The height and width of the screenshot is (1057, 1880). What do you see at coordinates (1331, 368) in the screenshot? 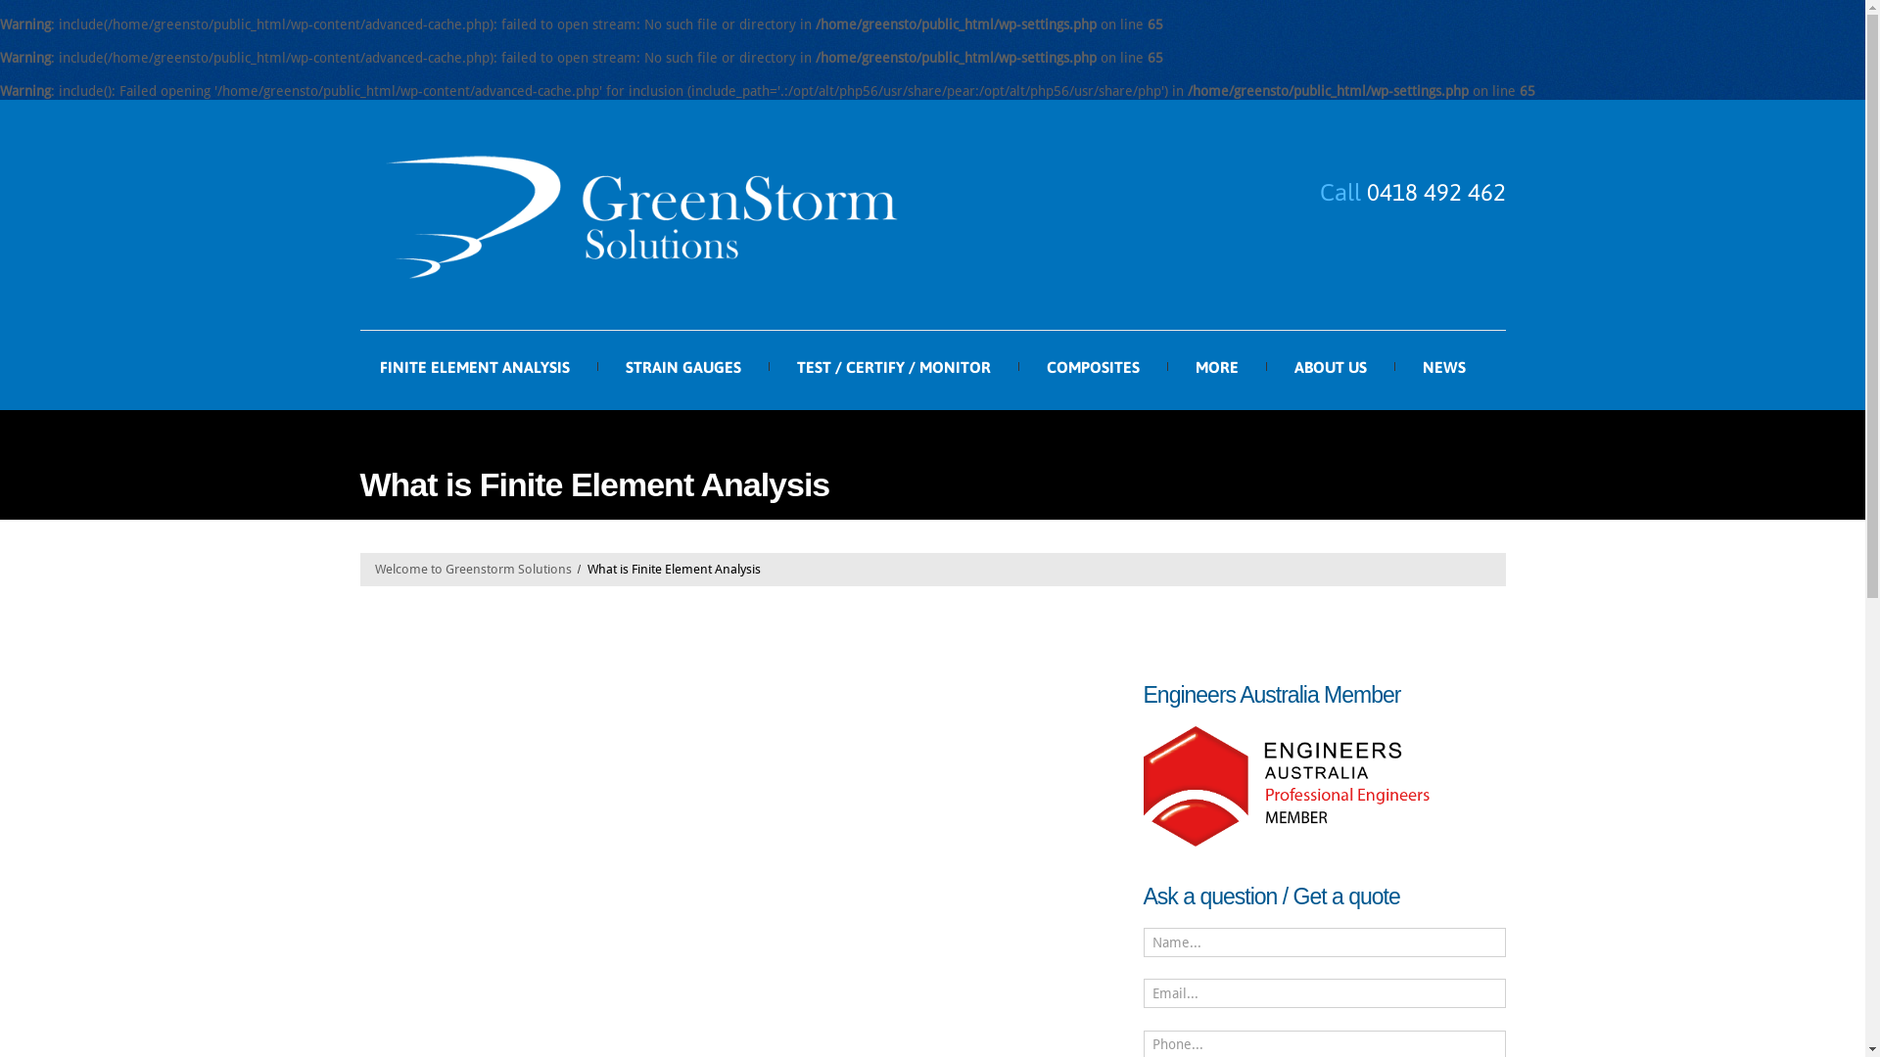
I see `ABOUT US` at bounding box center [1331, 368].